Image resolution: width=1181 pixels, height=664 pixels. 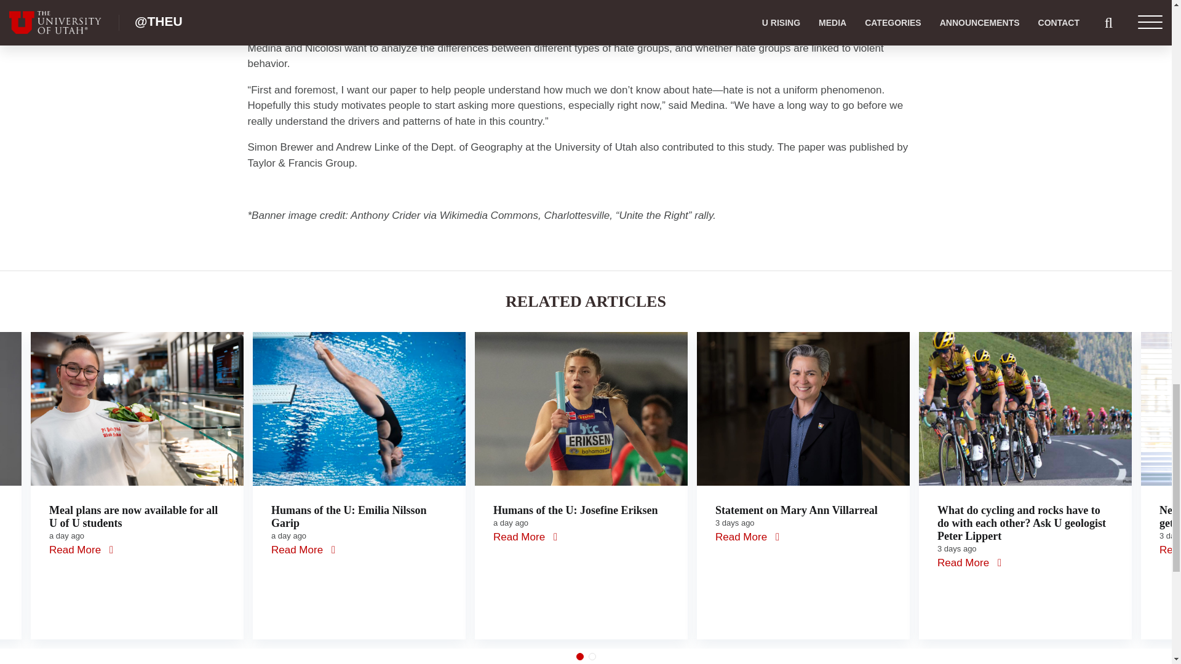 What do you see at coordinates (957, 548) in the screenshot?
I see `July 15, 2024` at bounding box center [957, 548].